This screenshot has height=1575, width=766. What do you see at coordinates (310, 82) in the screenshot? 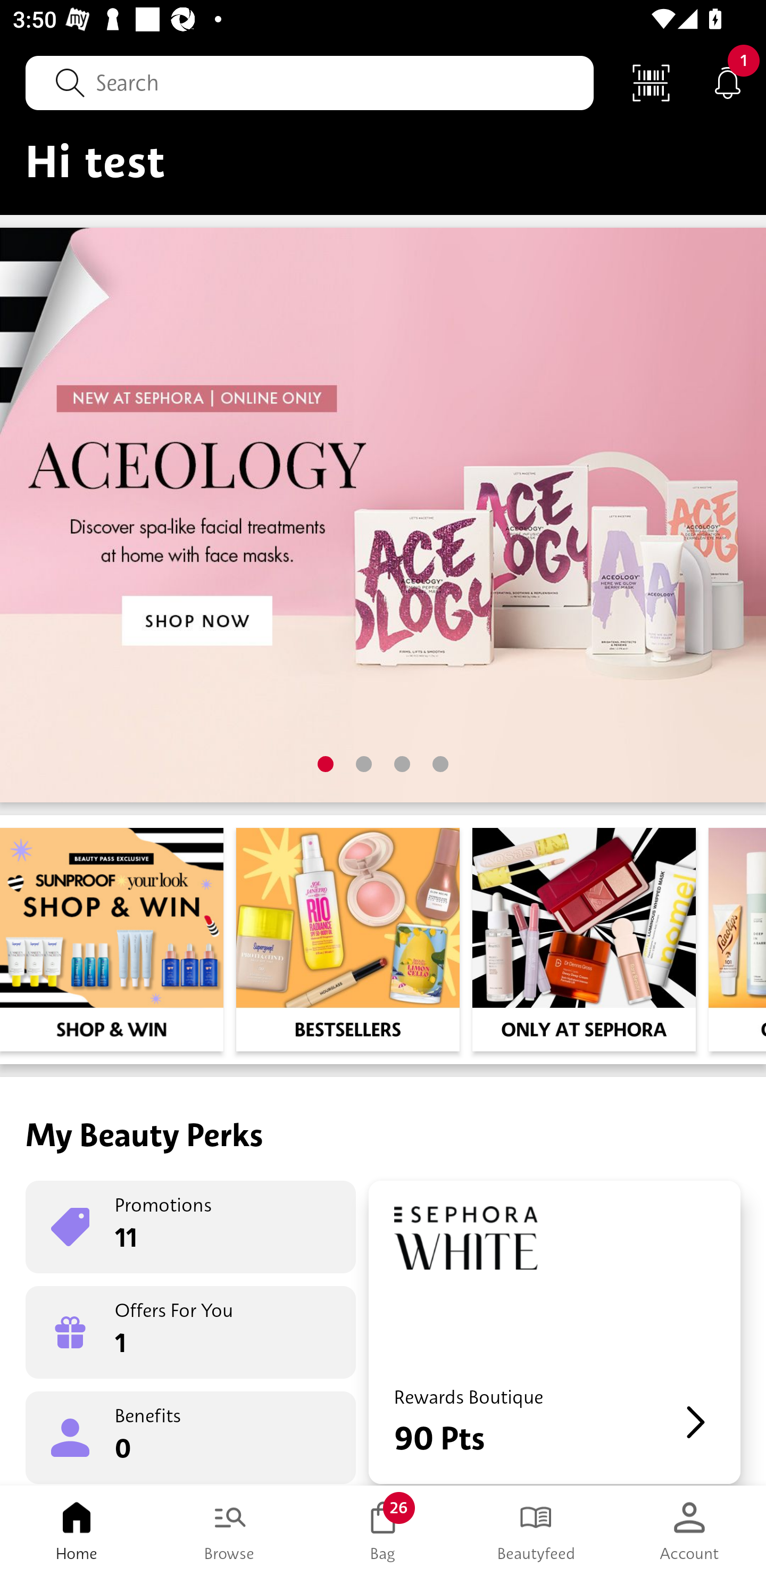
I see `Search` at bounding box center [310, 82].